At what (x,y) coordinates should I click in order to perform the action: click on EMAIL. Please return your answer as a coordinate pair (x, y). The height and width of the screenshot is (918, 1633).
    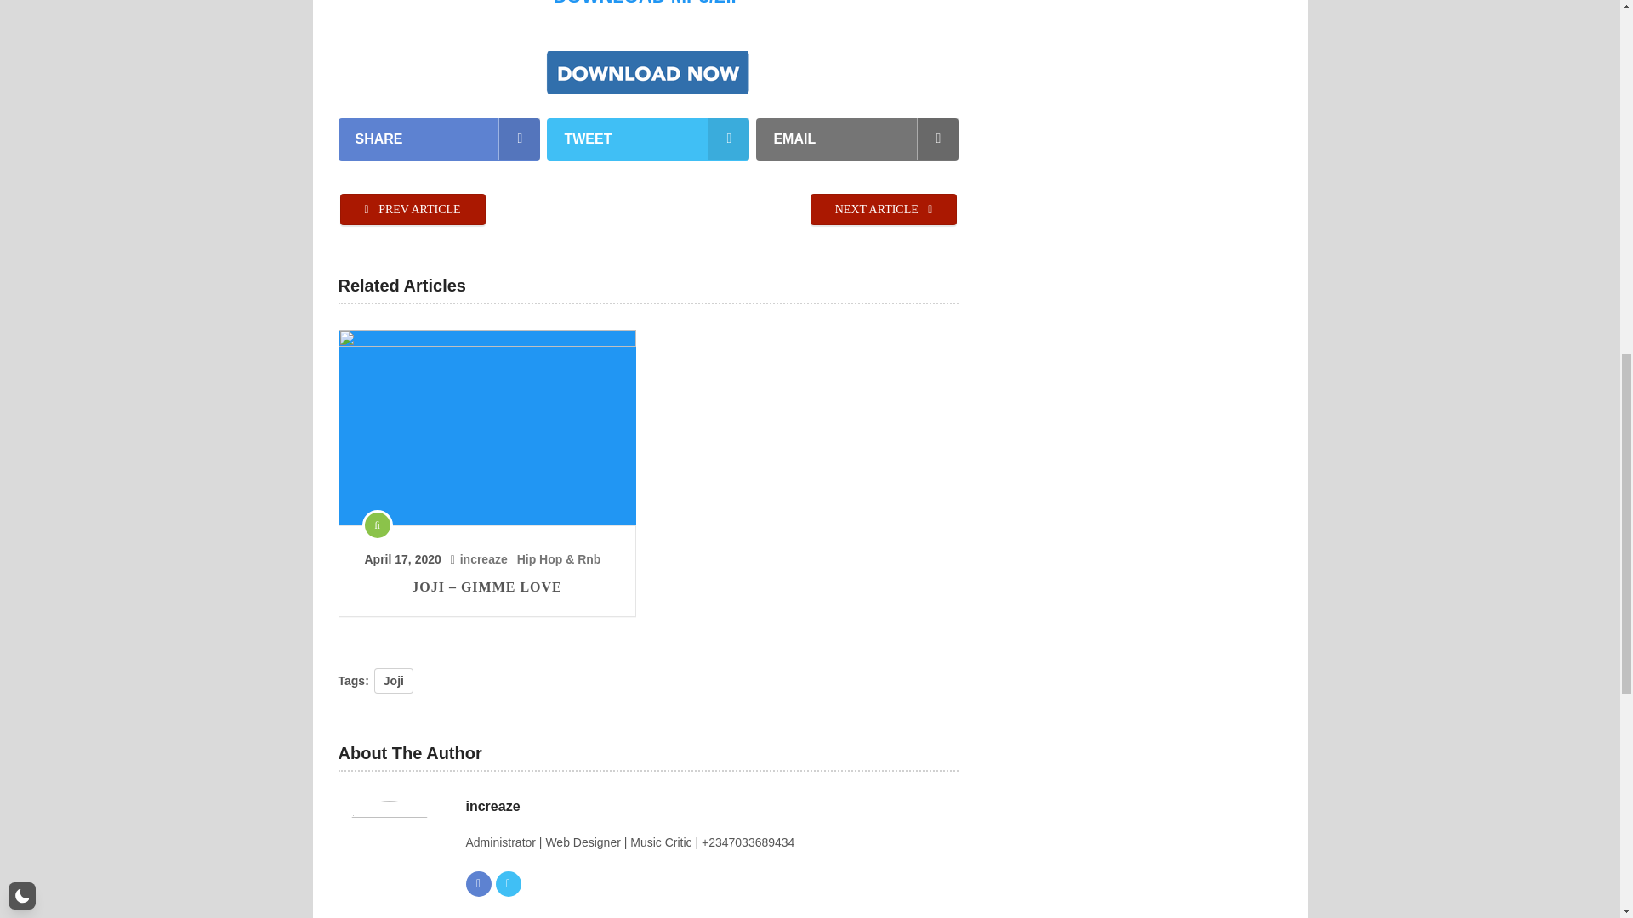
    Looking at the image, I should click on (857, 139).